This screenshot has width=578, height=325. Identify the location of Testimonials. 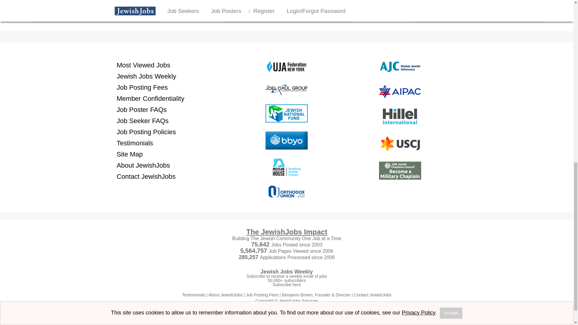
(135, 143).